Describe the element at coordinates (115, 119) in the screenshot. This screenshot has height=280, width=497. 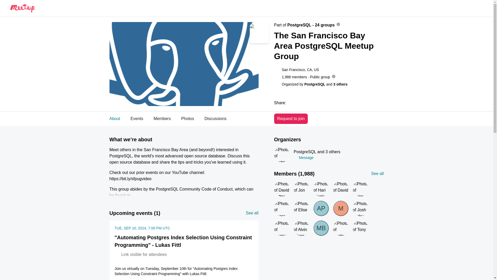
I see `Email` at that location.